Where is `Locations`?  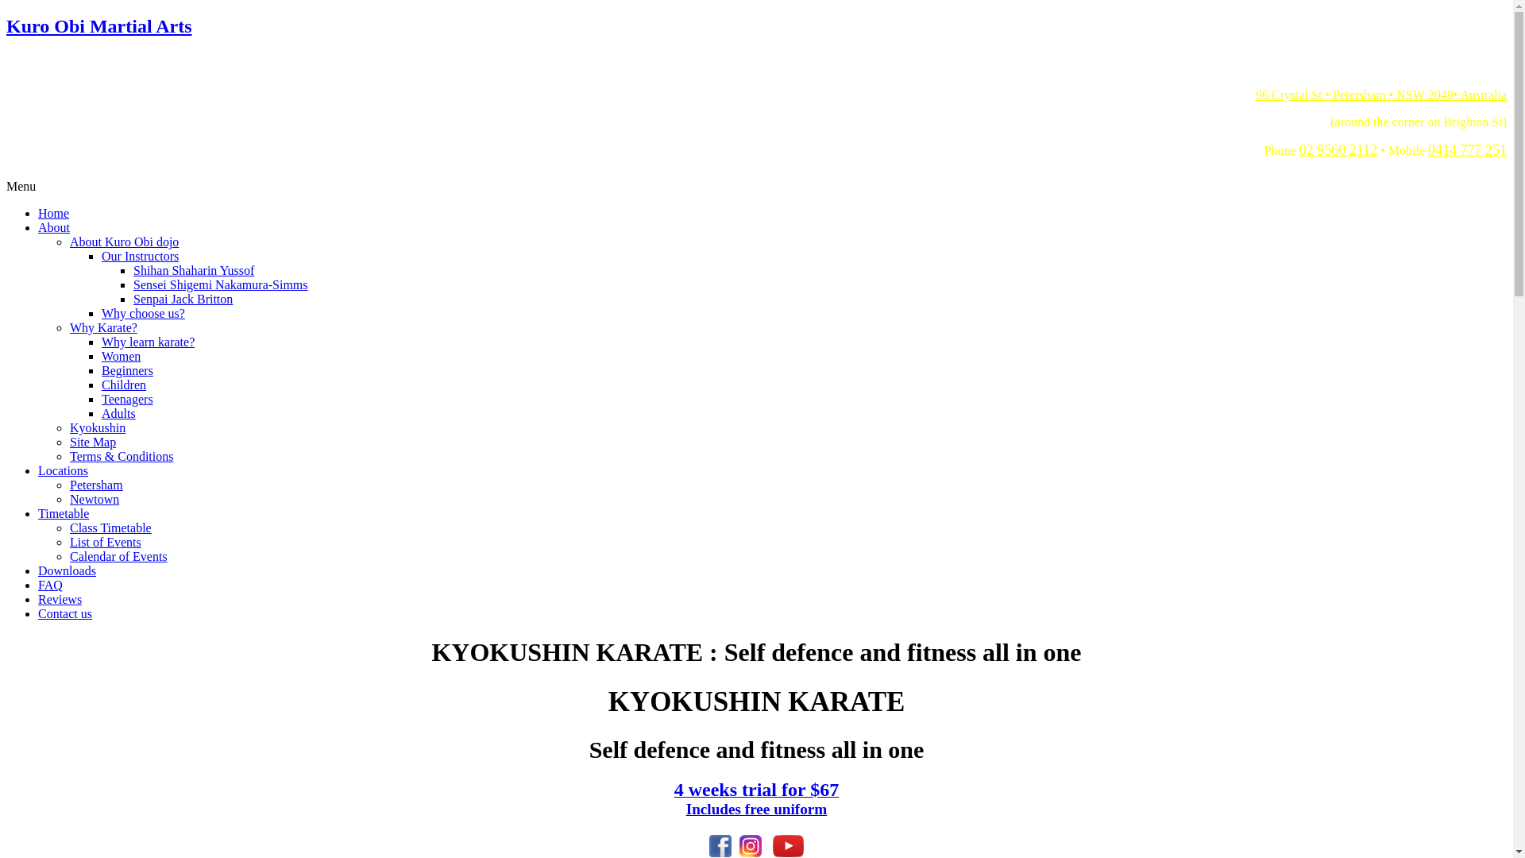
Locations is located at coordinates (64, 470).